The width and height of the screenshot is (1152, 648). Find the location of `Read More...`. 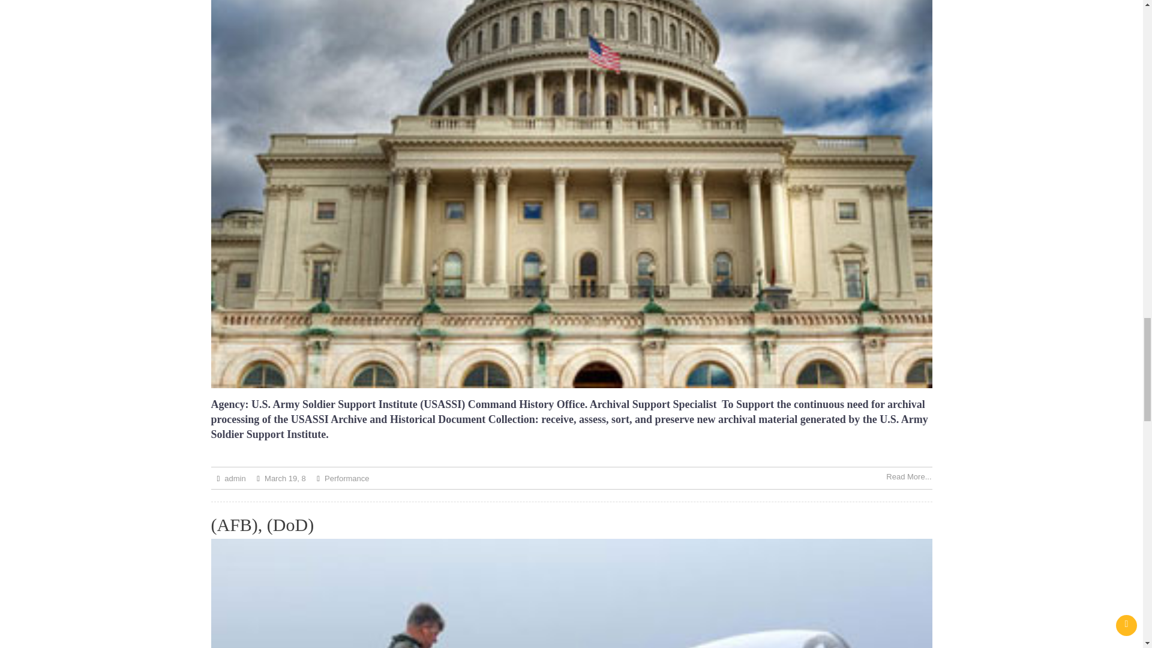

Read More... is located at coordinates (908, 476).